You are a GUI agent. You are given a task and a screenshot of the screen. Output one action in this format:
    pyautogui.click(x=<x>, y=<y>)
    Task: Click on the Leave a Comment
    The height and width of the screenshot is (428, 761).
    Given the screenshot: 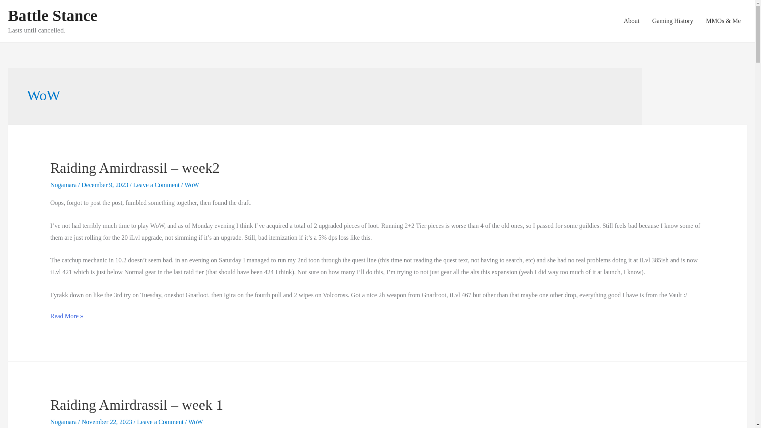 What is the action you would take?
    pyautogui.click(x=160, y=422)
    